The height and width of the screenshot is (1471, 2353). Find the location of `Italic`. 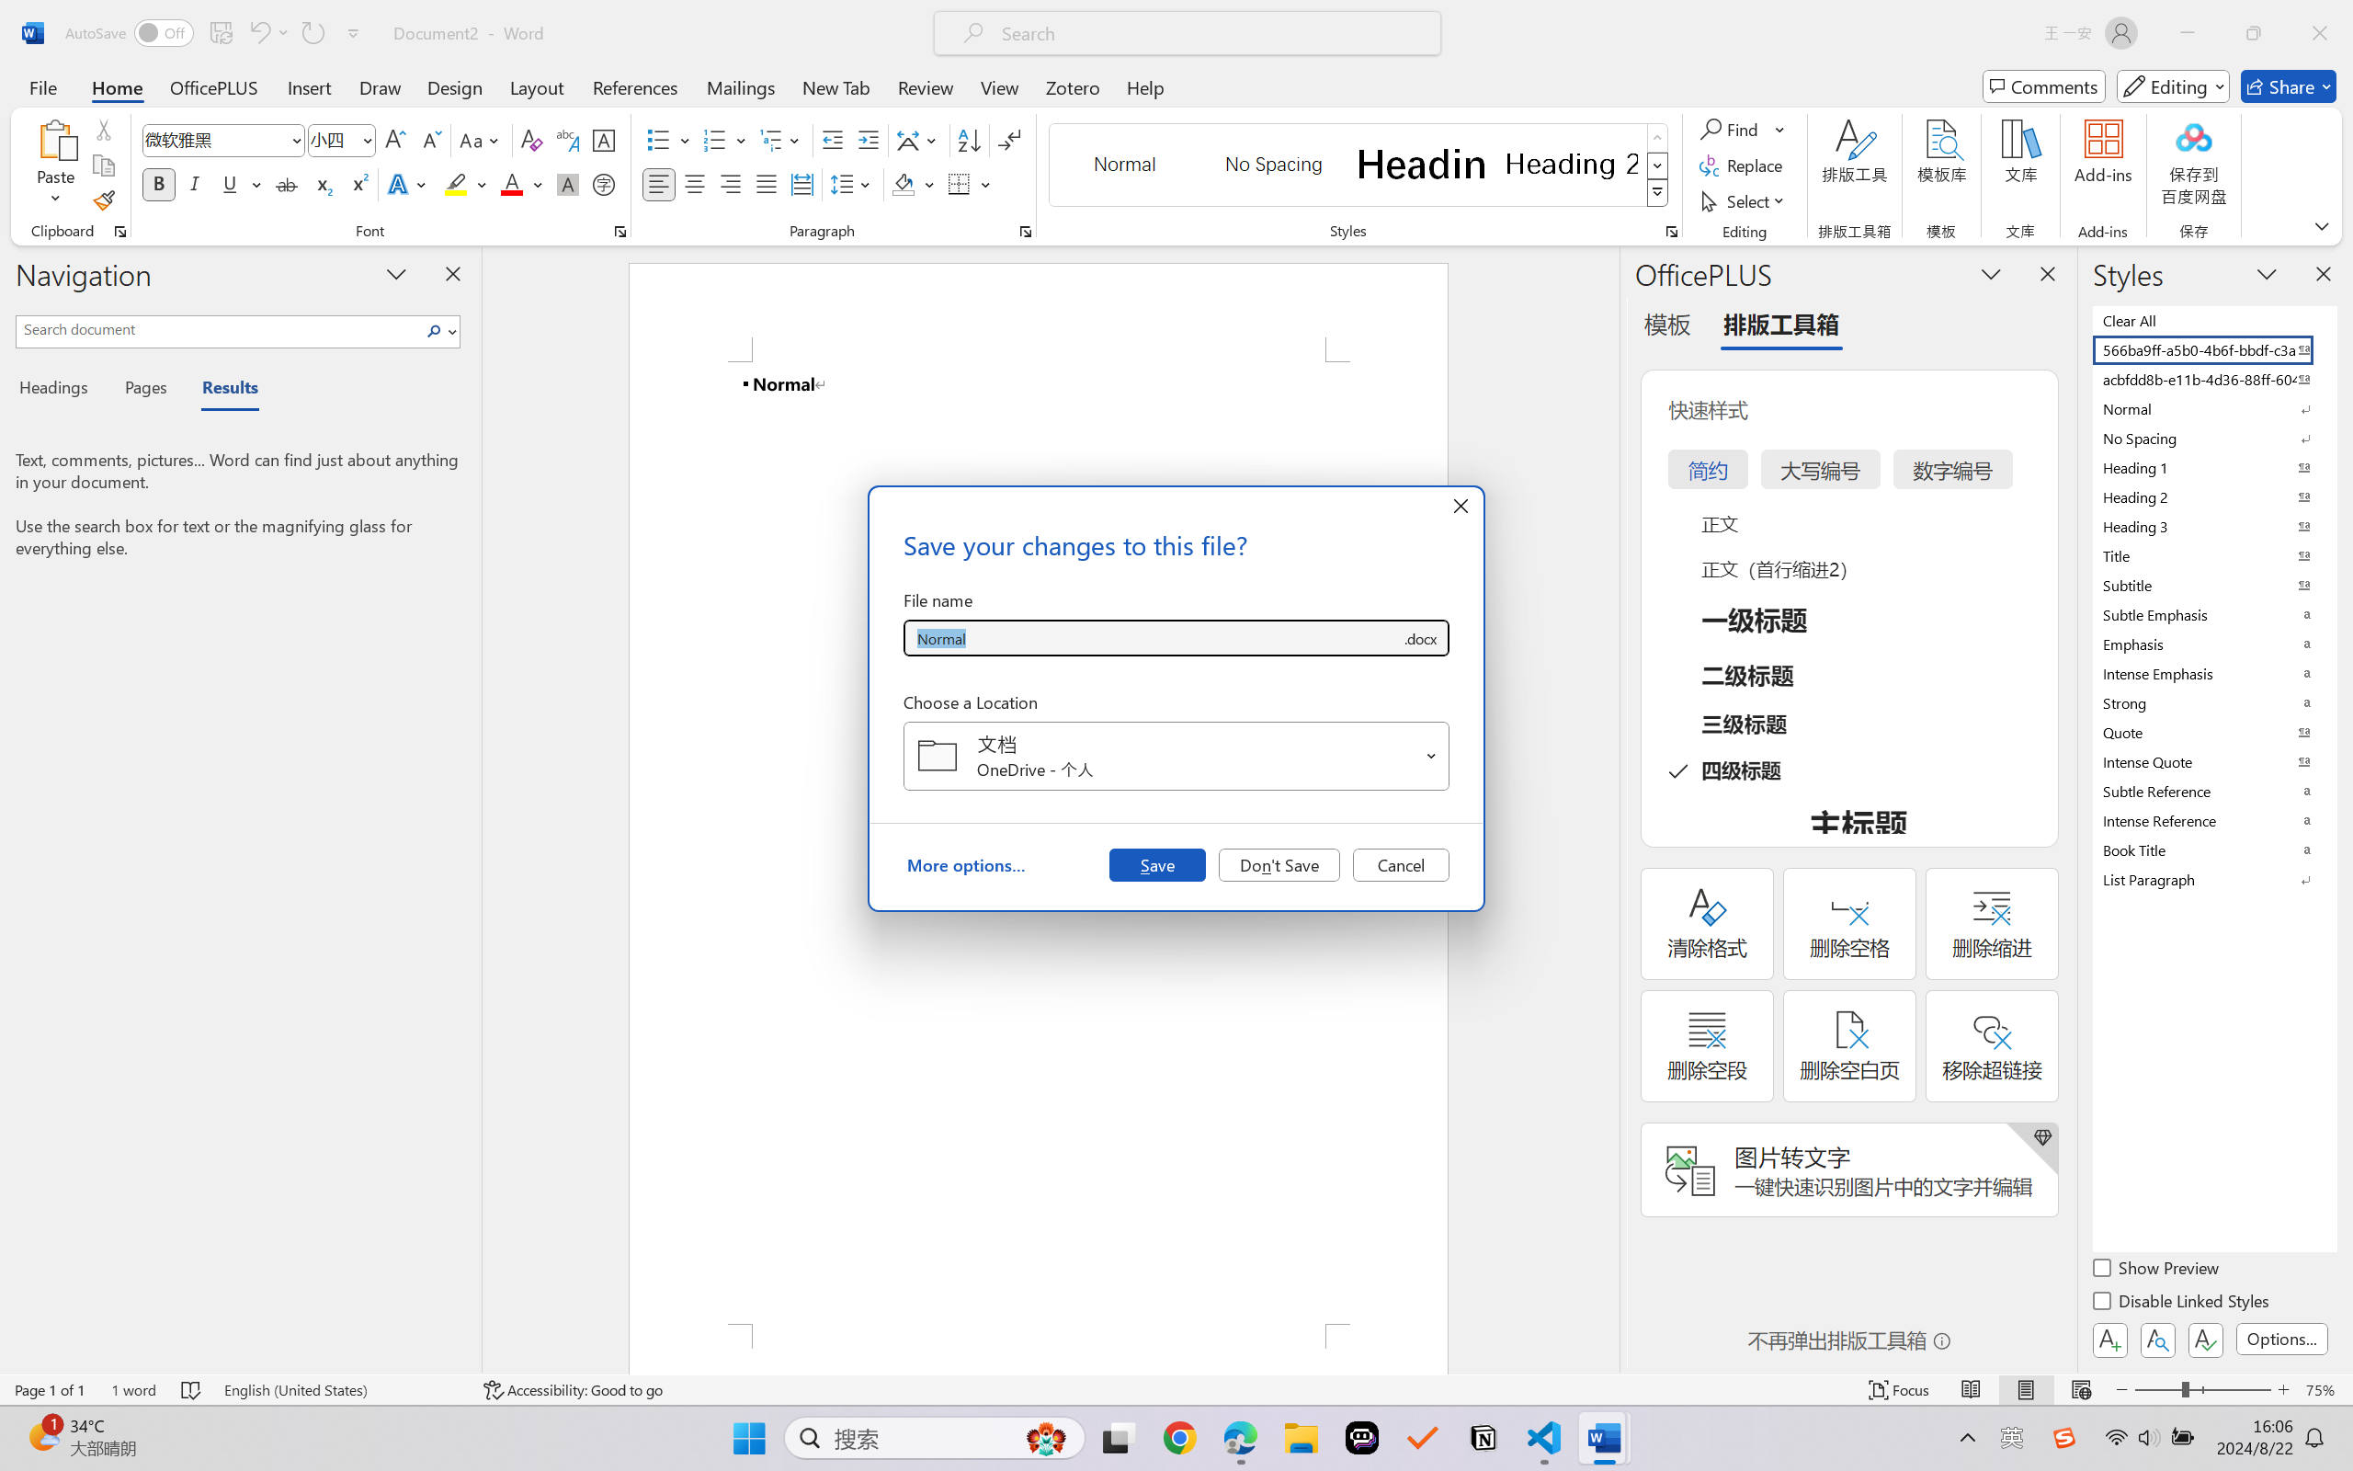

Italic is located at coordinates (195, 184).